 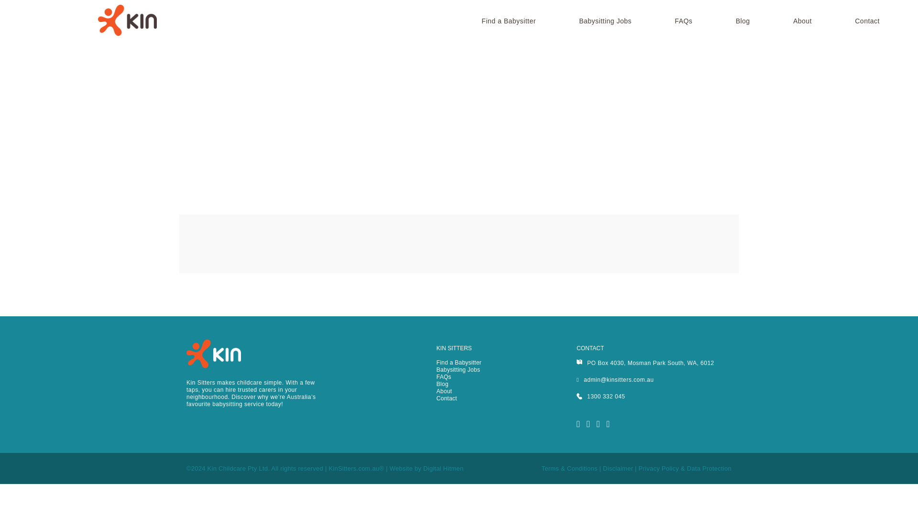 What do you see at coordinates (127, 20) in the screenshot?
I see `Kin Sitters - Perth babysitters` at bounding box center [127, 20].